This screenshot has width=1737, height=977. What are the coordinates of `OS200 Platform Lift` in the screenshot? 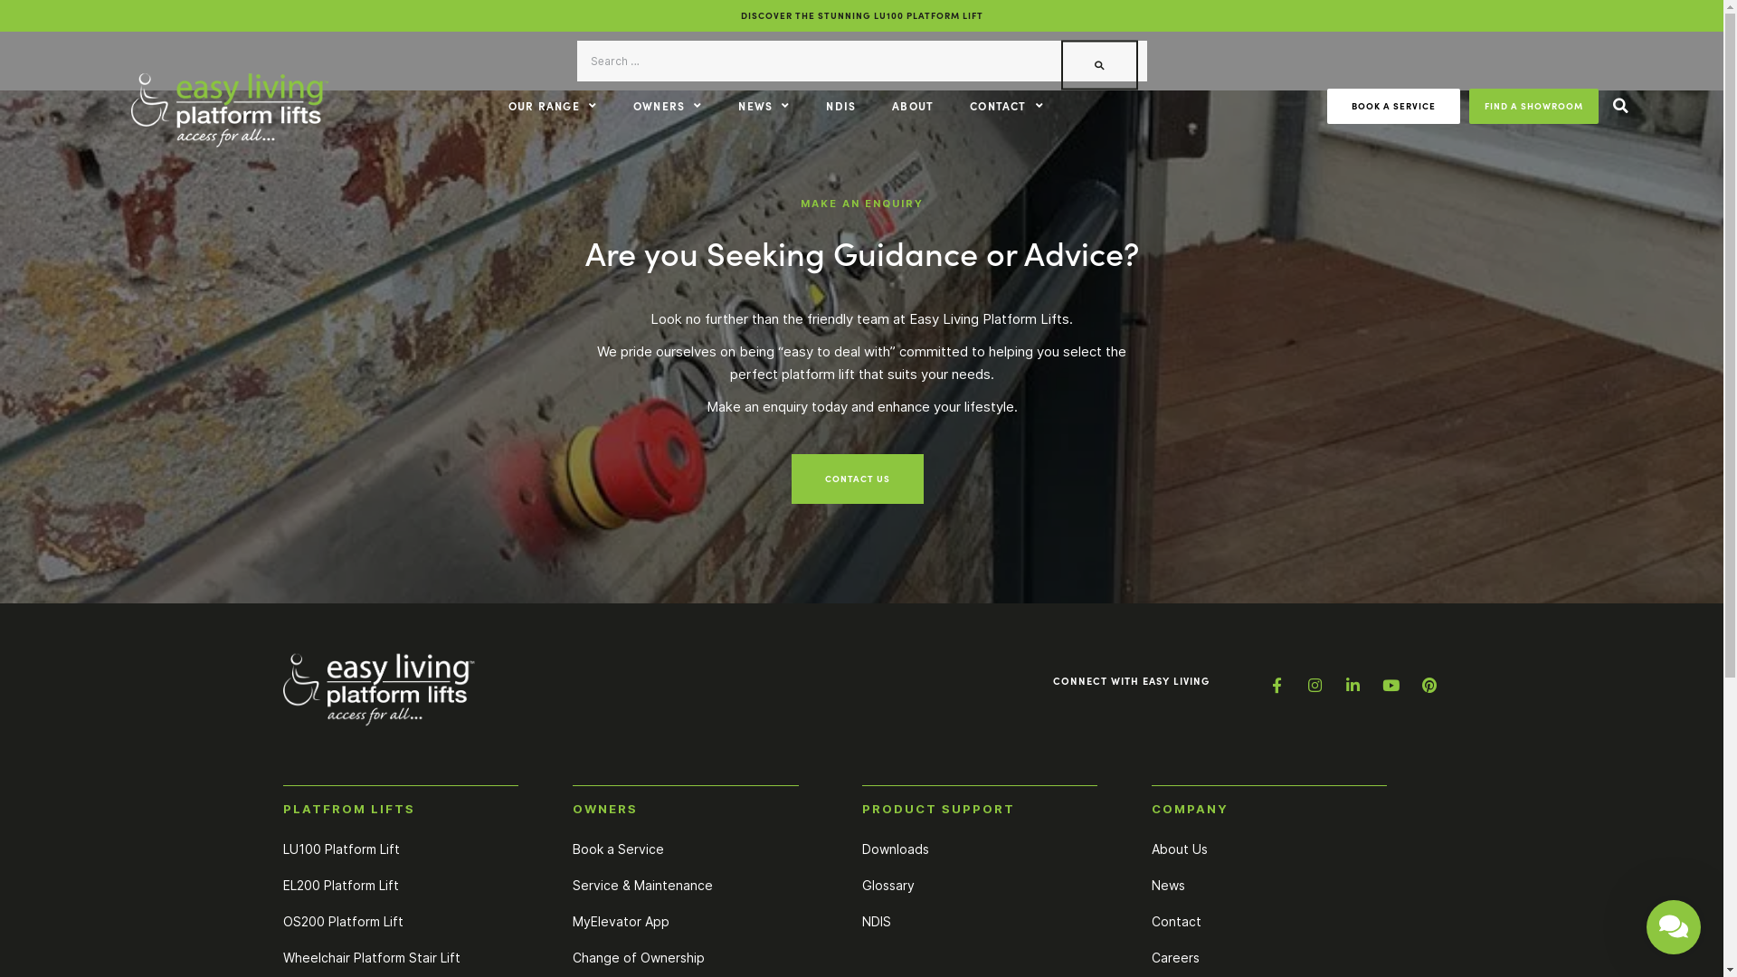 It's located at (342, 921).